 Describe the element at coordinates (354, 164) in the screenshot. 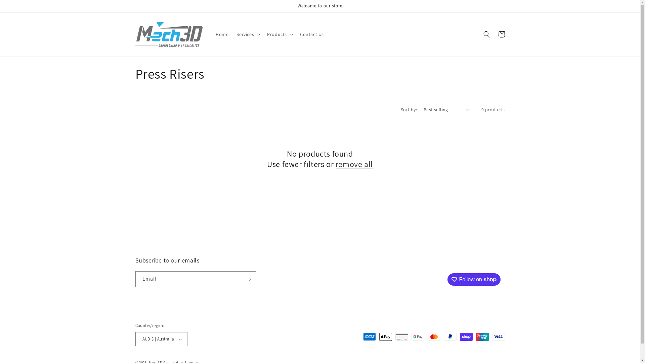

I see `remove all` at that location.